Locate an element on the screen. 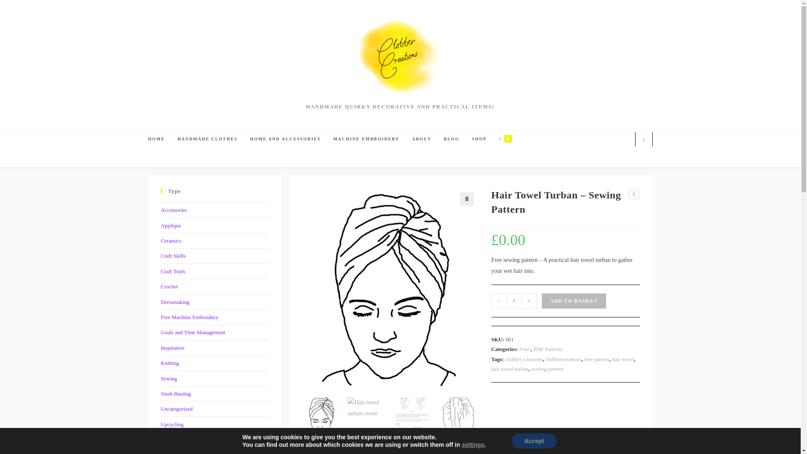 The image size is (807, 454). 0 is located at coordinates (505, 139).